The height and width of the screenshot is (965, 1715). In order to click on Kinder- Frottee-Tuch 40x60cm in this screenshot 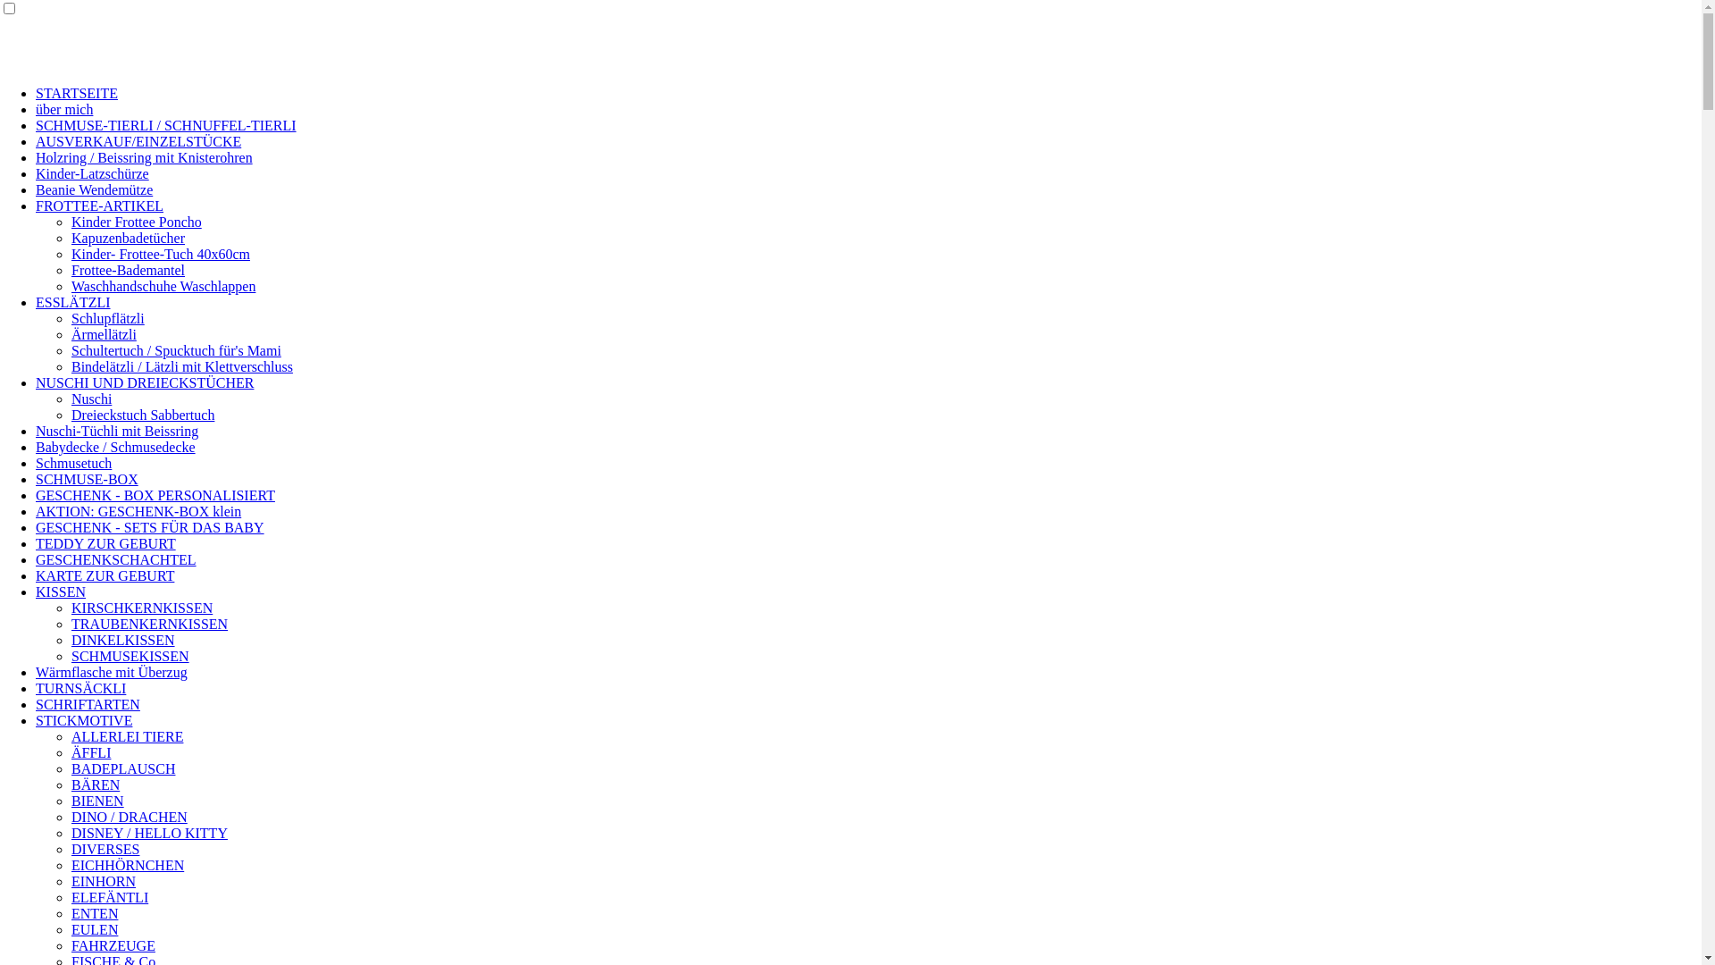, I will do `click(161, 254)`.